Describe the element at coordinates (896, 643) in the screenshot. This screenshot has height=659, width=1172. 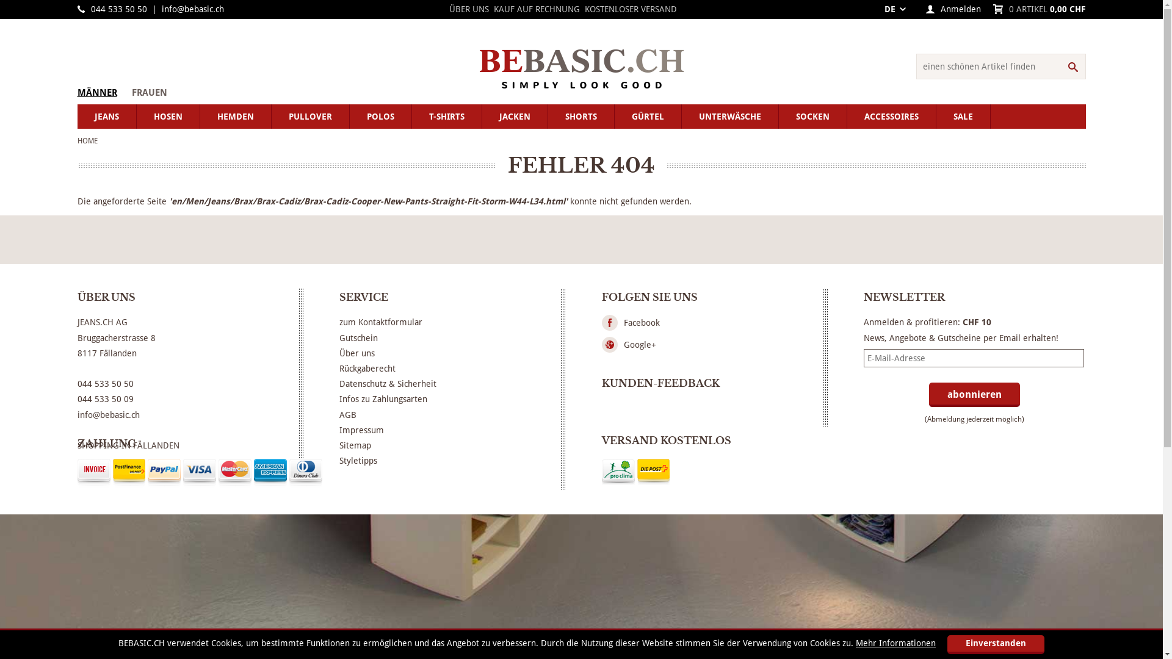
I see `Mehr Informationen` at that location.